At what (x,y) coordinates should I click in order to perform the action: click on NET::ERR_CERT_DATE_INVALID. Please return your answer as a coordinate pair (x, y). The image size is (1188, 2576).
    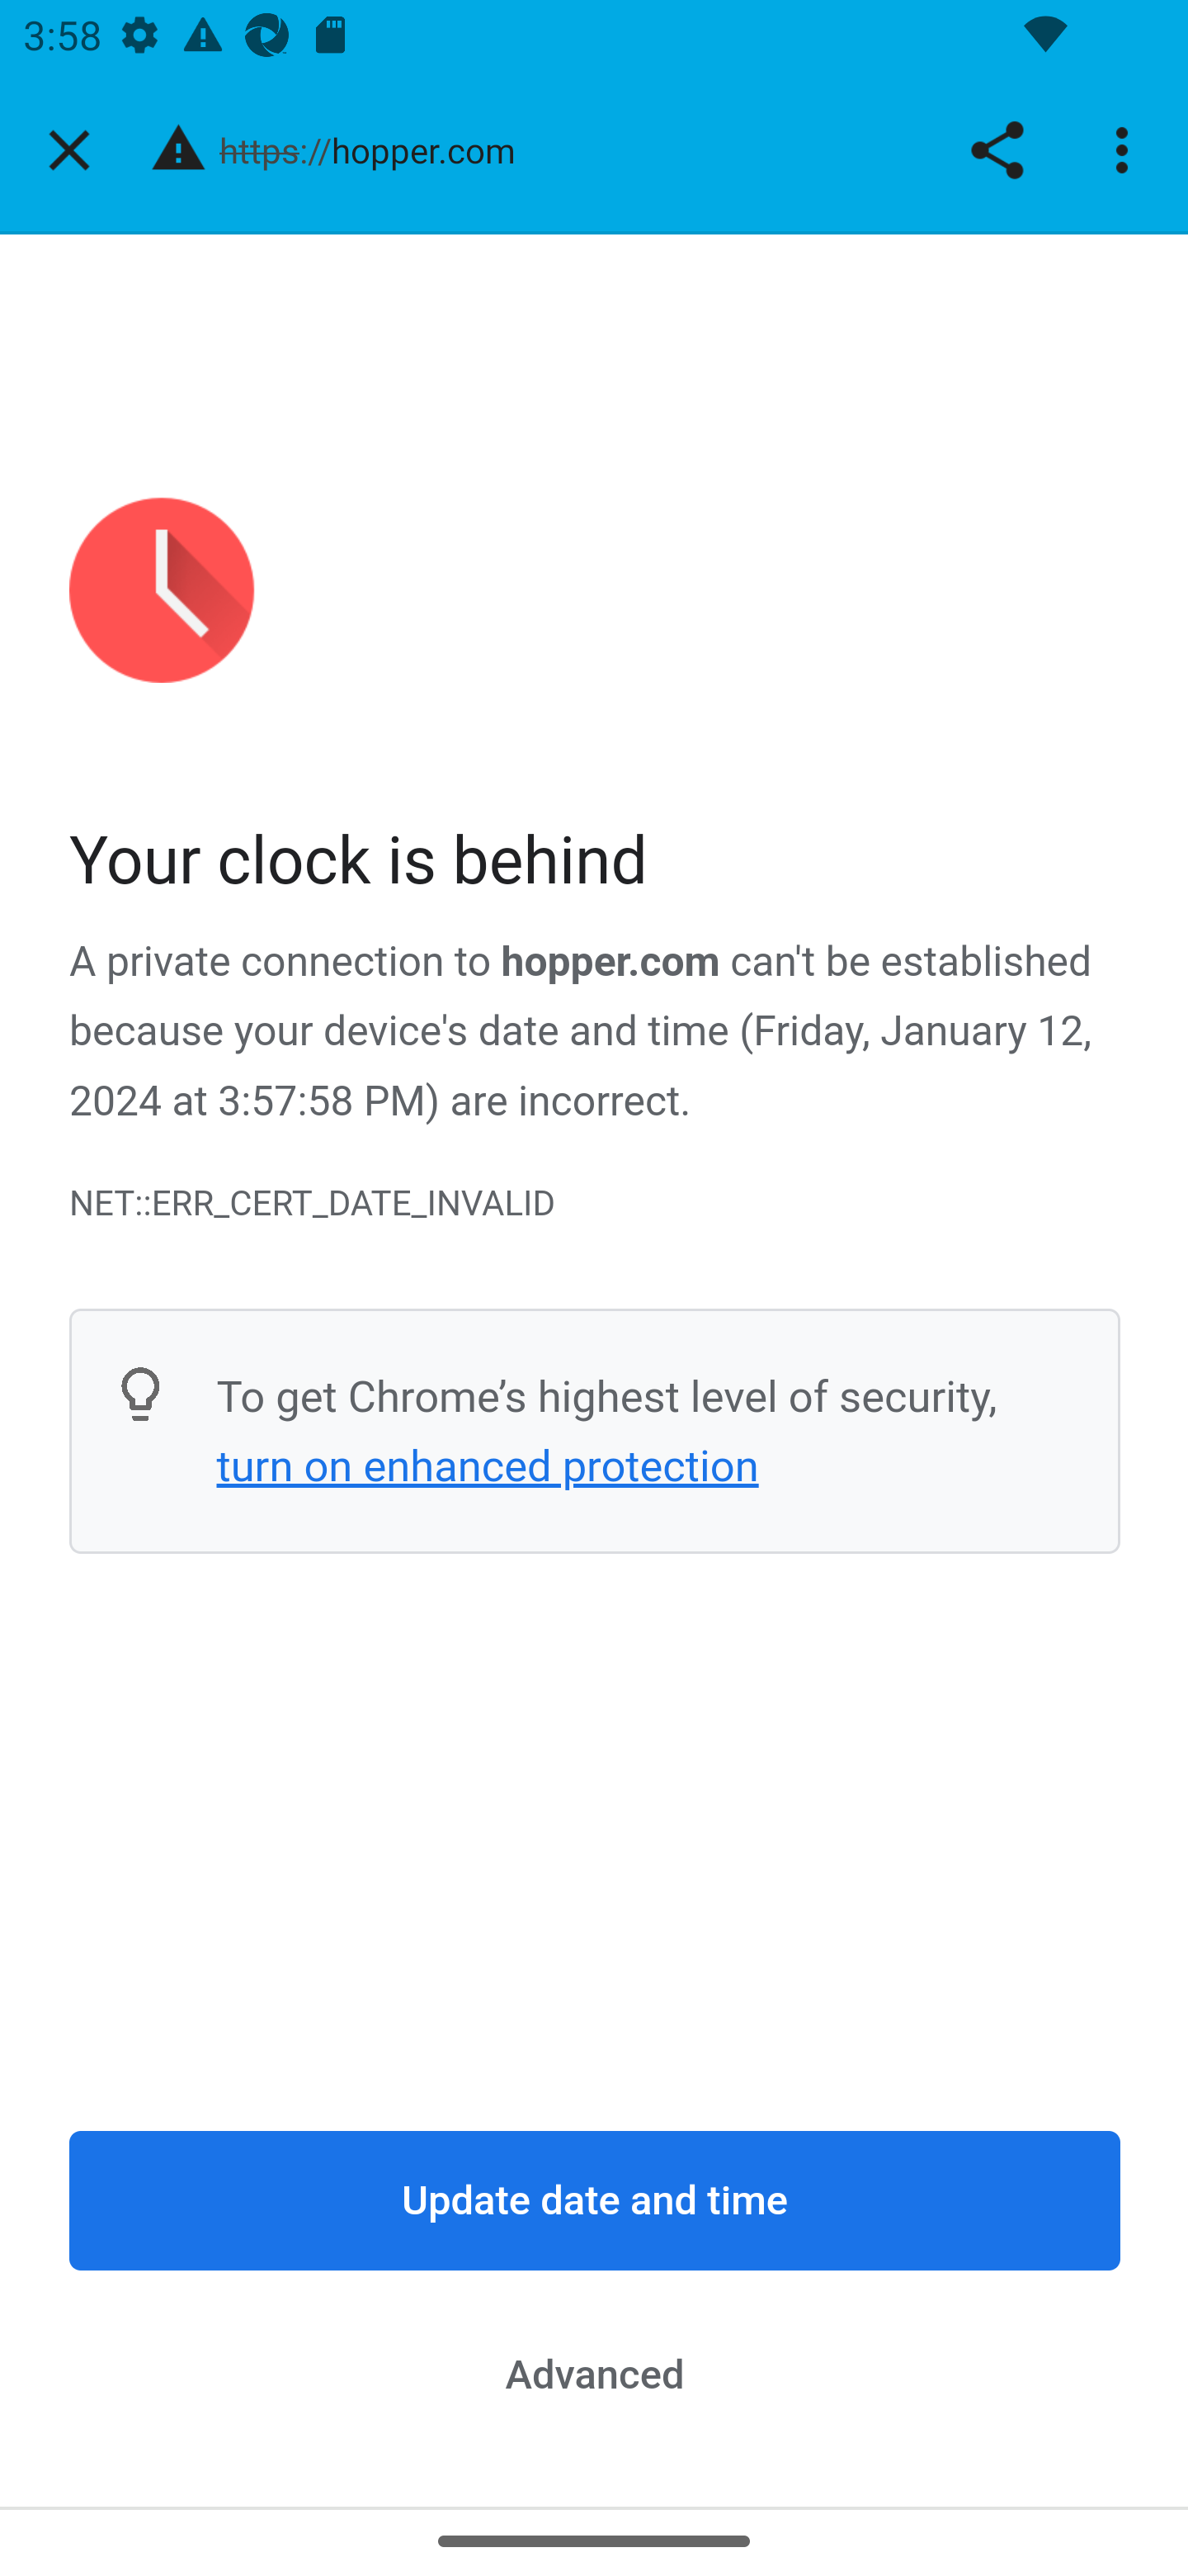
    Looking at the image, I should click on (596, 1202).